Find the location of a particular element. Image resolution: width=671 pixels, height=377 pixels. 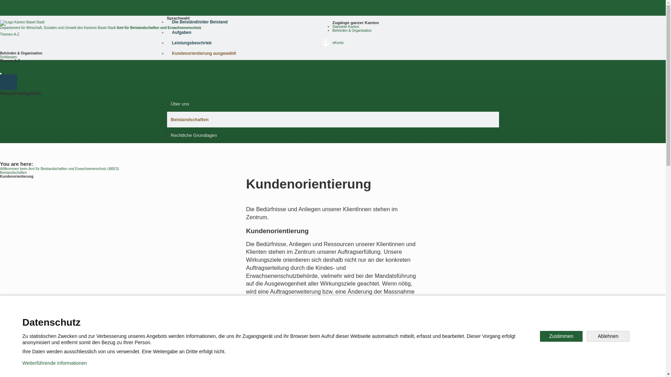

Ablehnen is located at coordinates (608, 337).